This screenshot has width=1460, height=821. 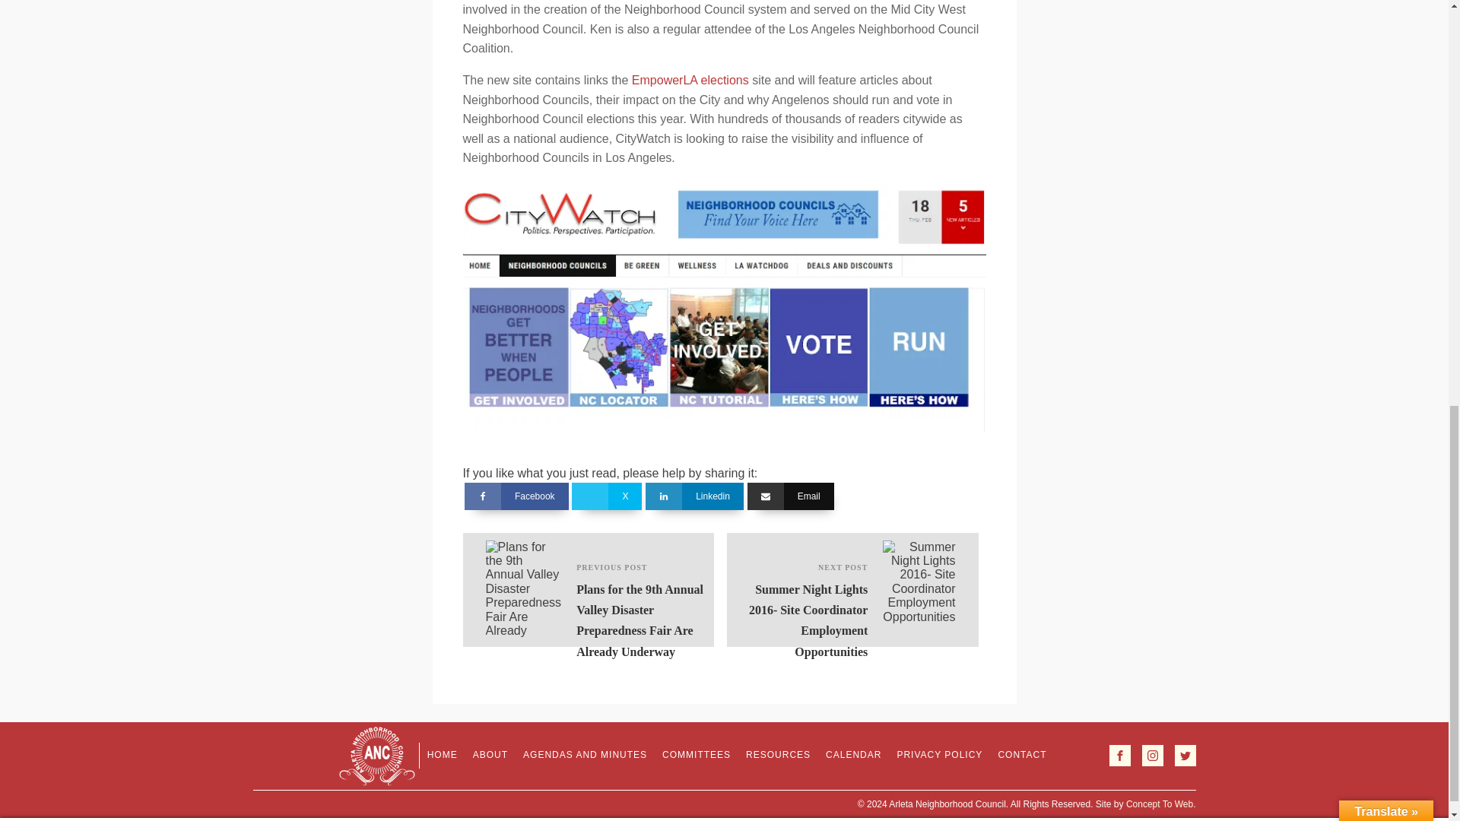 I want to click on ABOUT, so click(x=490, y=756).